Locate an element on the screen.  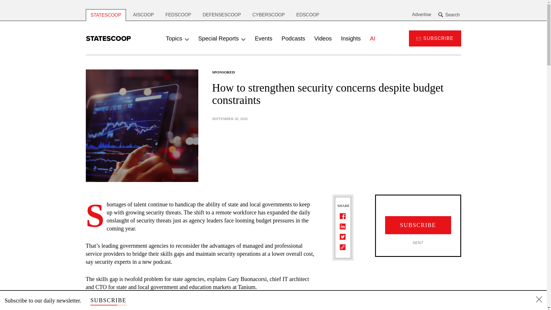
Podcasts is located at coordinates (293, 38).